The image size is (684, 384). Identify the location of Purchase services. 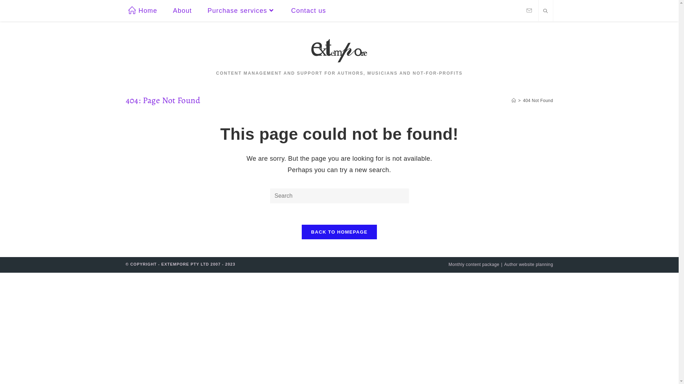
(242, 11).